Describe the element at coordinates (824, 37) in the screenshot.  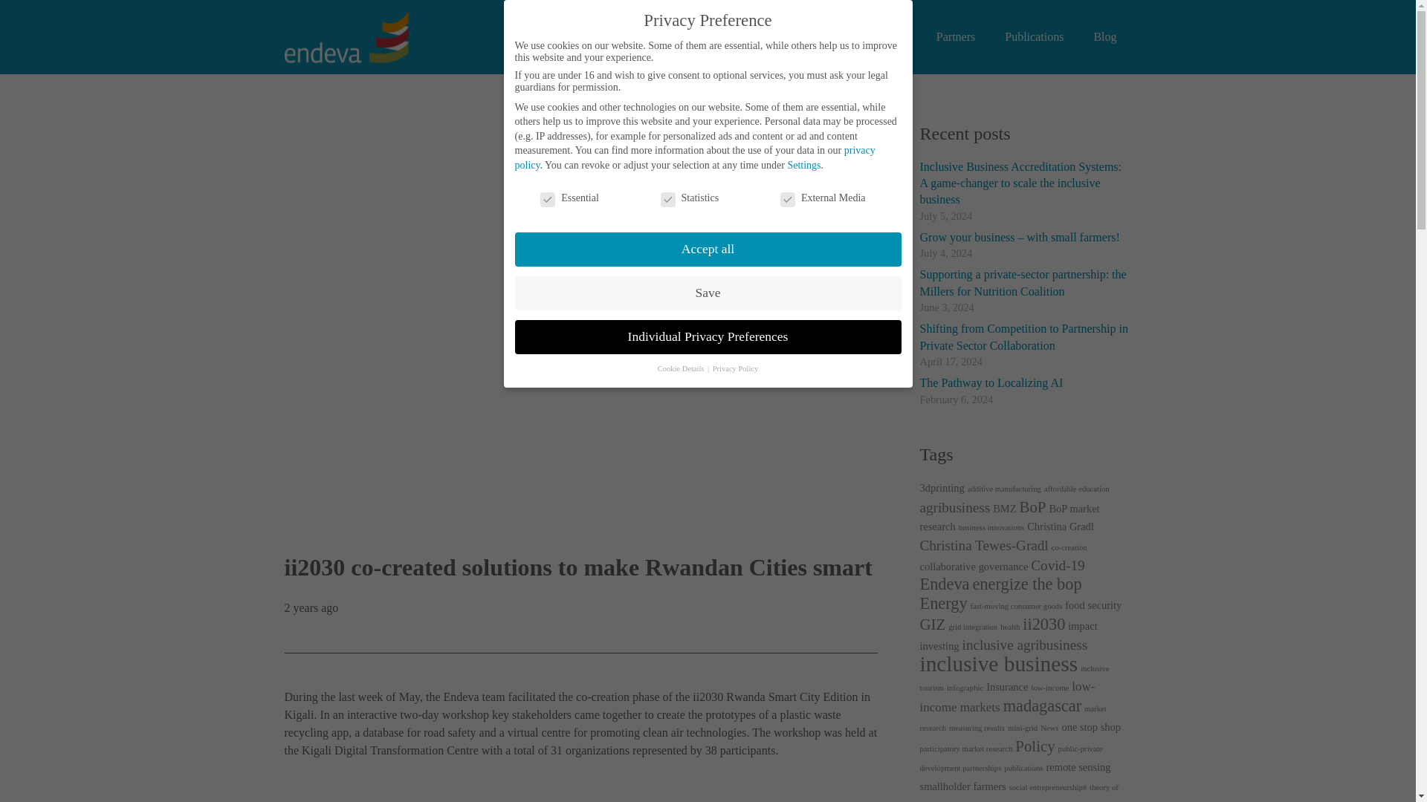
I see `Systems` at that location.